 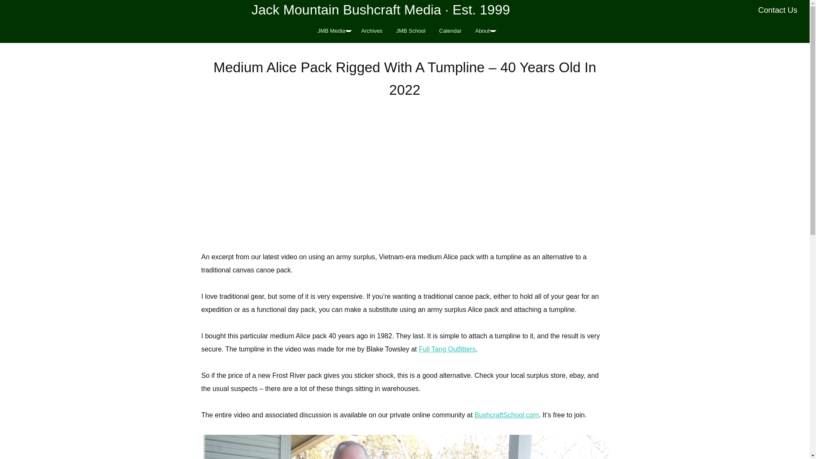 I want to click on Archives, so click(x=371, y=31).